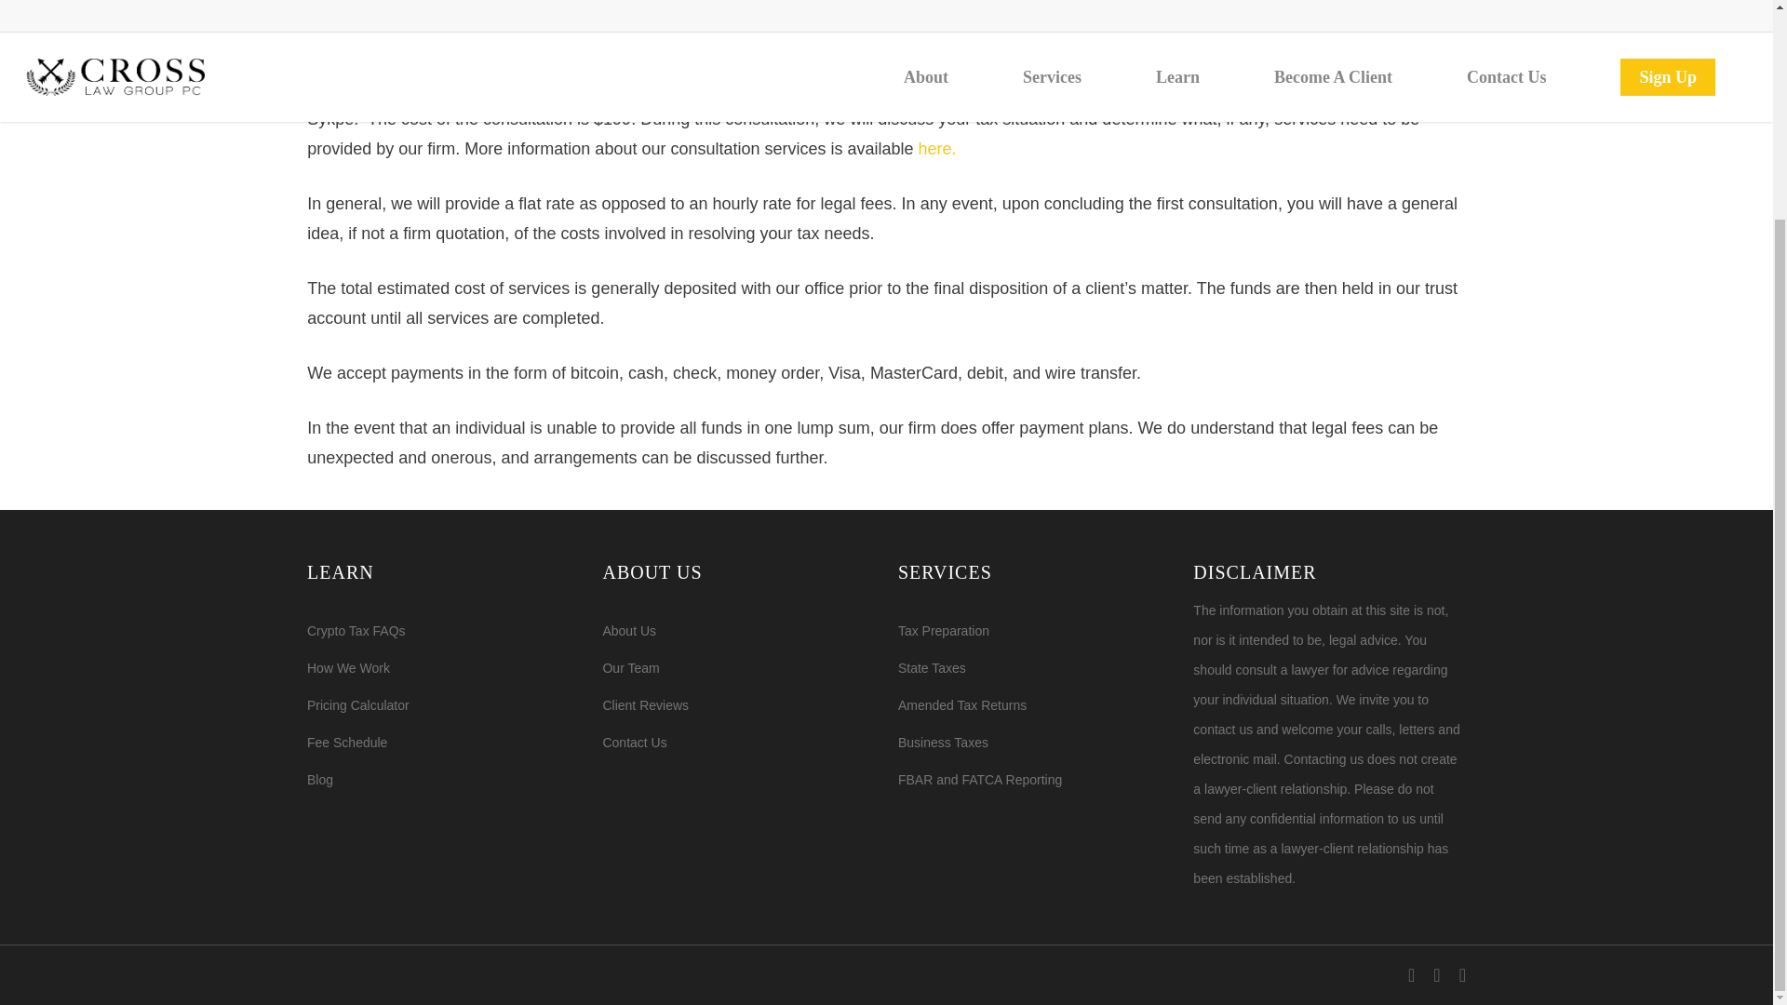 This screenshot has height=1005, width=1787. What do you see at coordinates (739, 668) in the screenshot?
I see `Our Team` at bounding box center [739, 668].